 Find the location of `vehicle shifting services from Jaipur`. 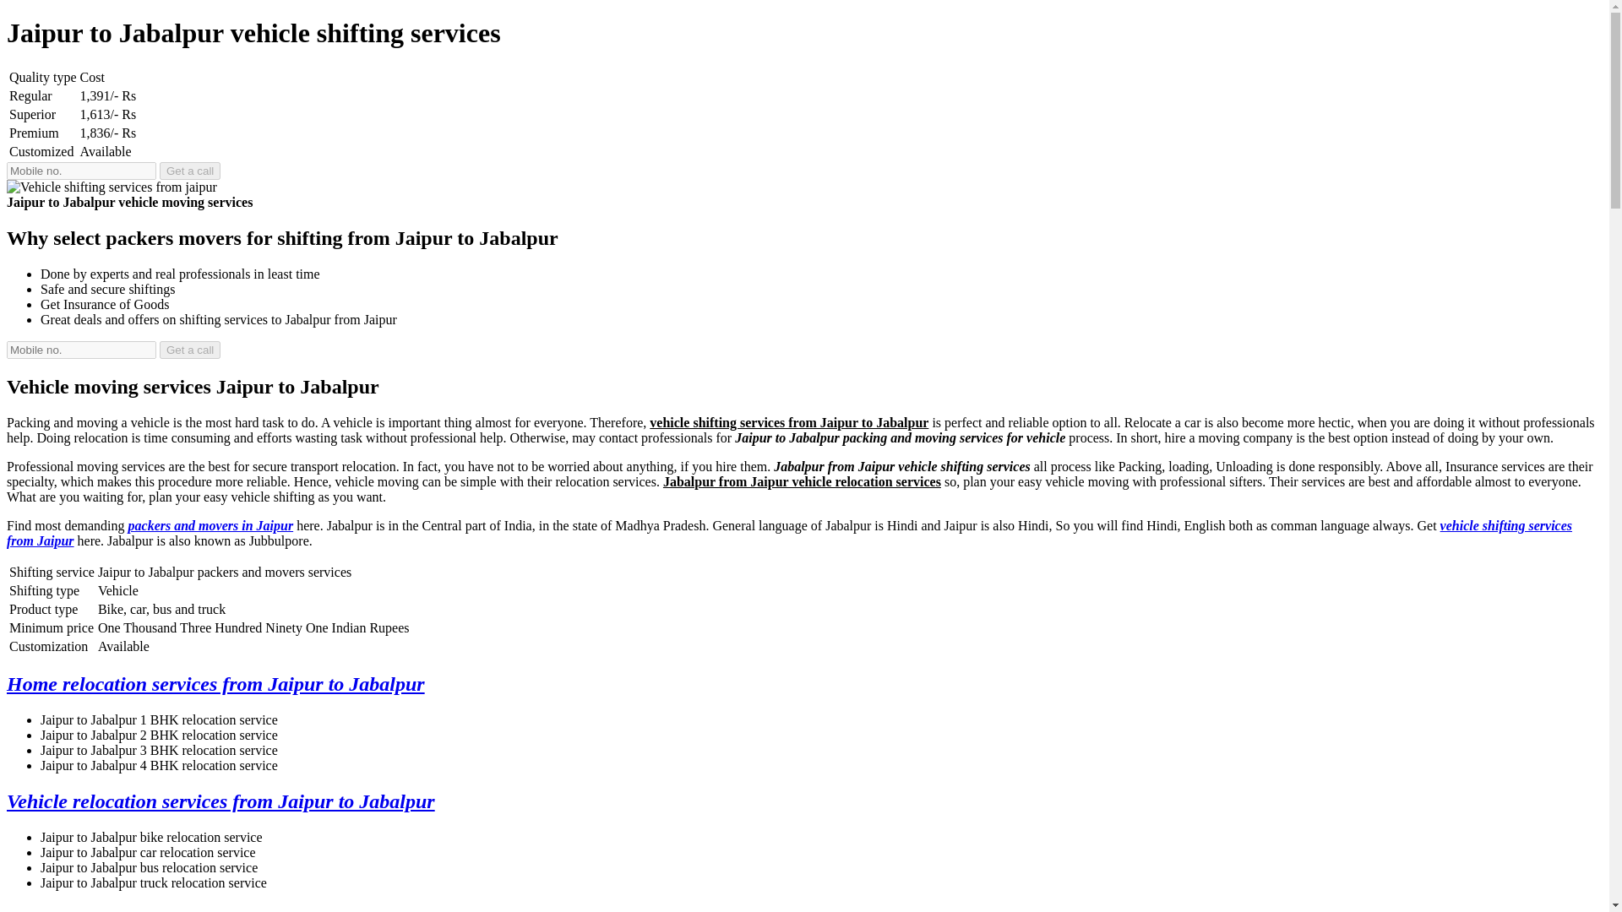

vehicle shifting services from Jaipur is located at coordinates (789, 534).